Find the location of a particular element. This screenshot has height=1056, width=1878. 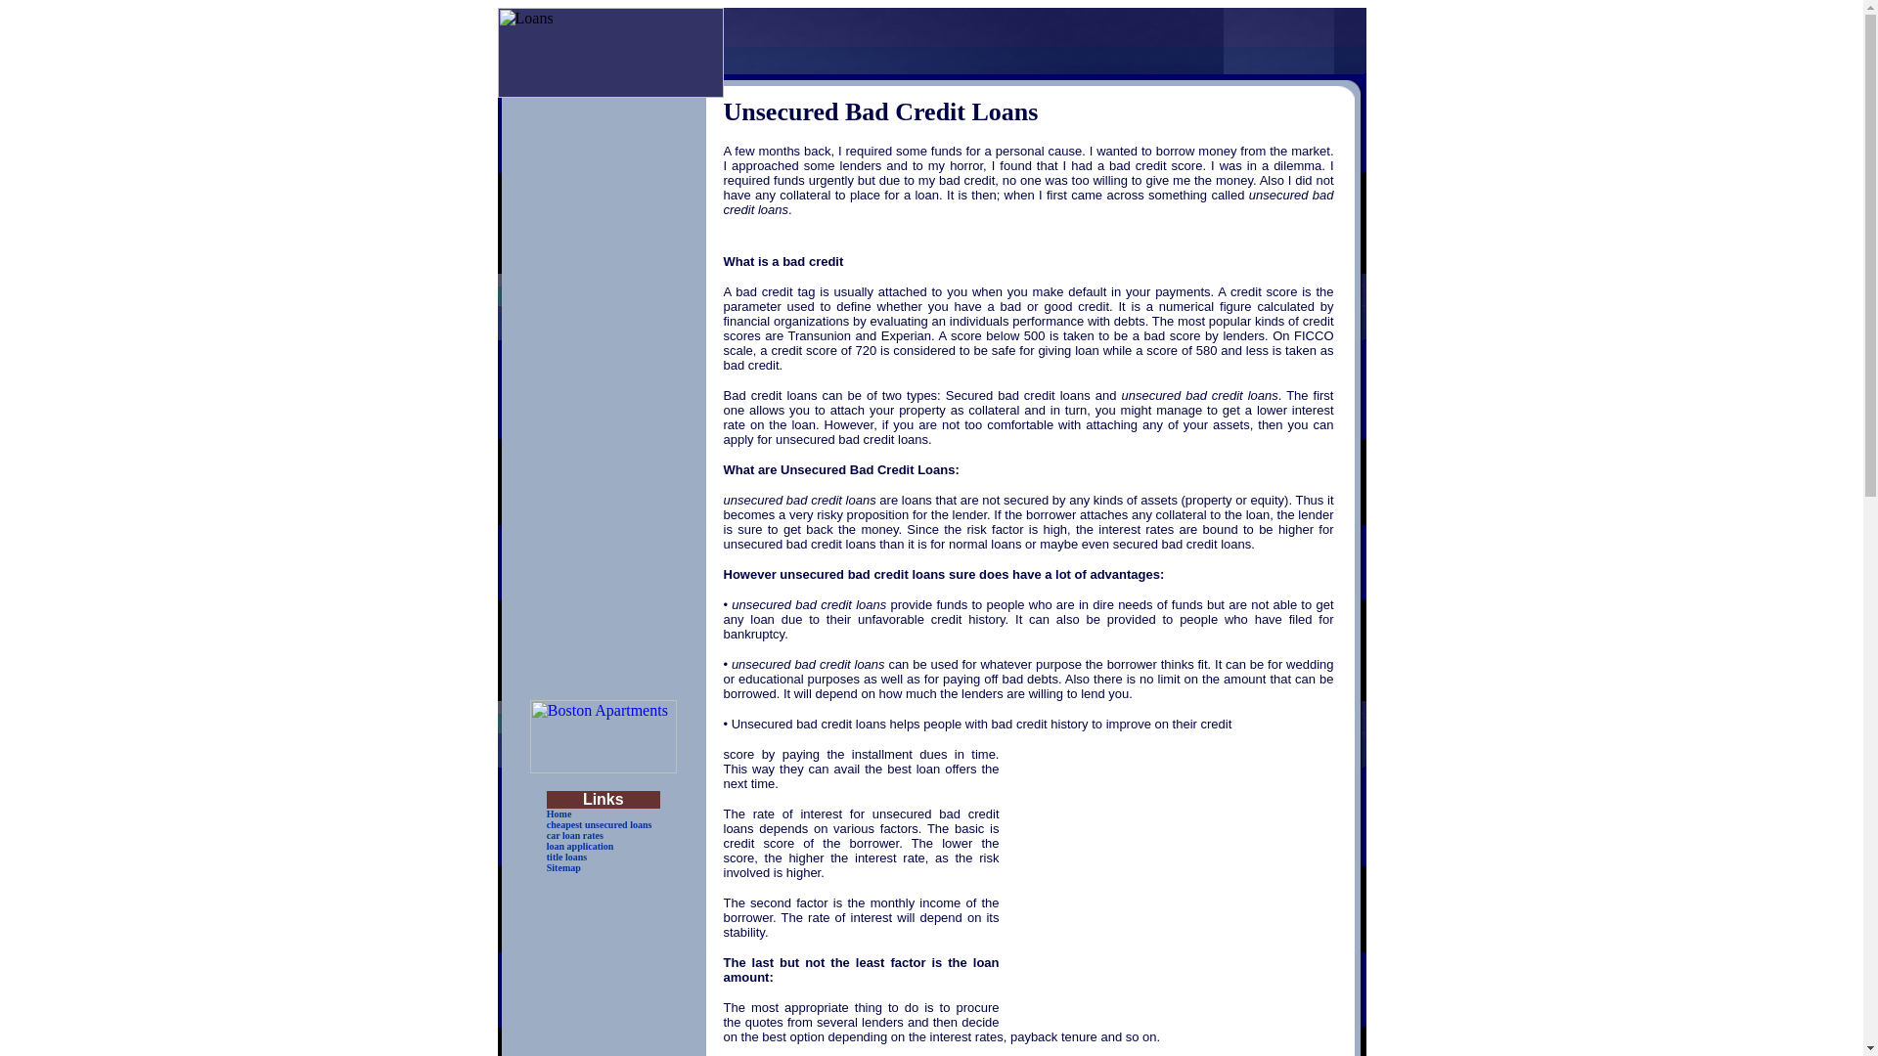

Unsecured Bad Credit Loans is located at coordinates (809, 604).